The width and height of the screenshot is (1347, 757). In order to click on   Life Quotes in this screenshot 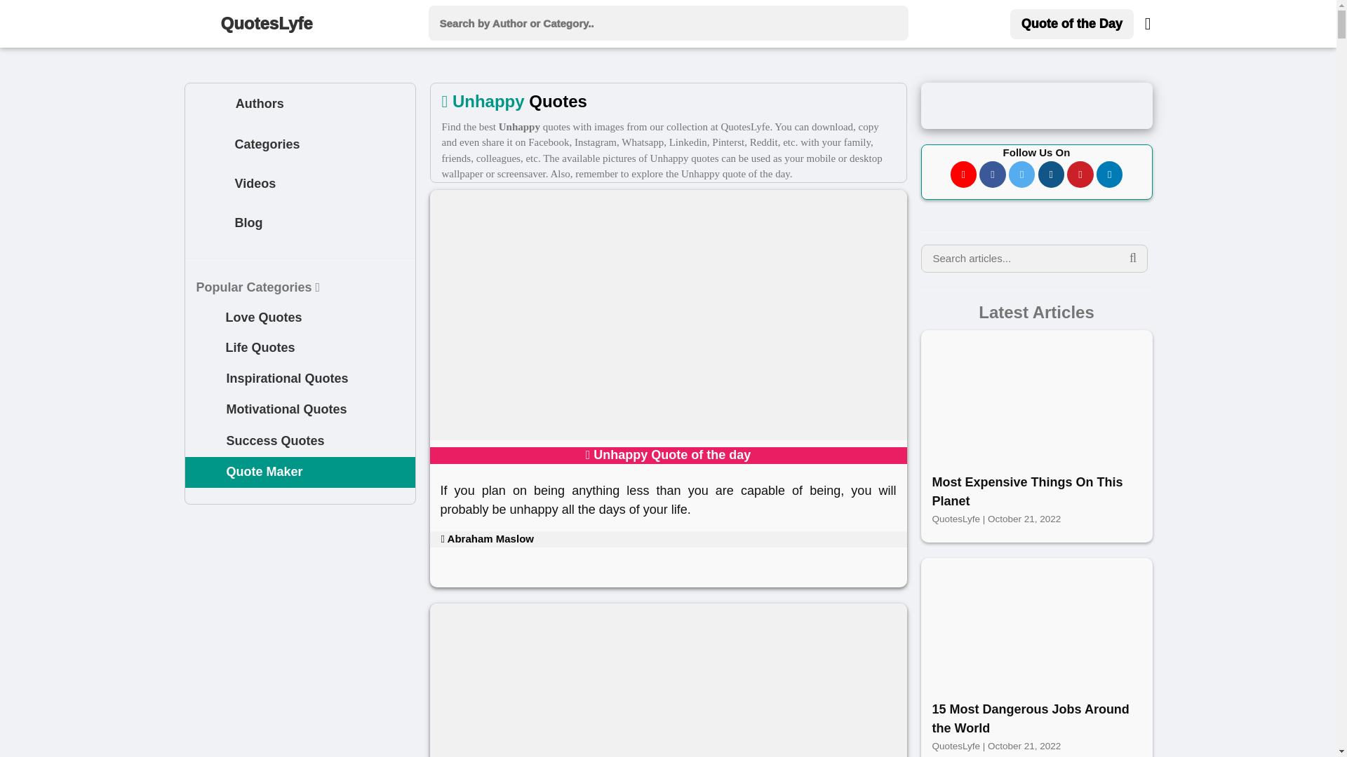, I will do `click(300, 348)`.